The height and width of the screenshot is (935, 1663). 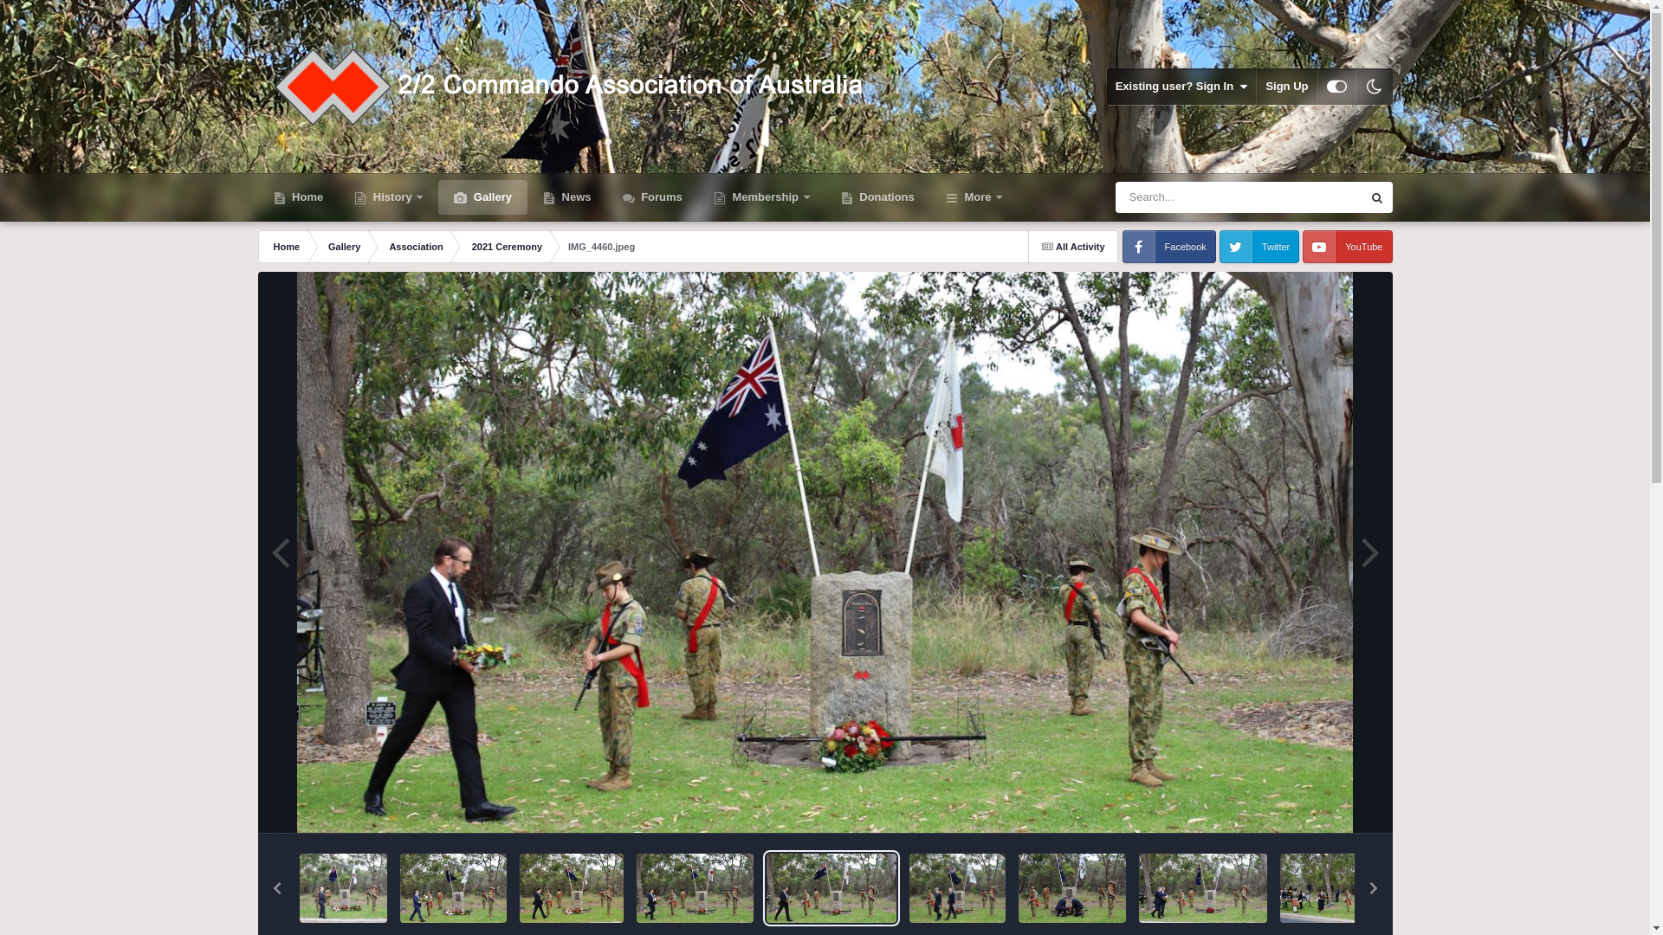 I want to click on View the image IMG_4447.jpeg, so click(x=1203, y=888).